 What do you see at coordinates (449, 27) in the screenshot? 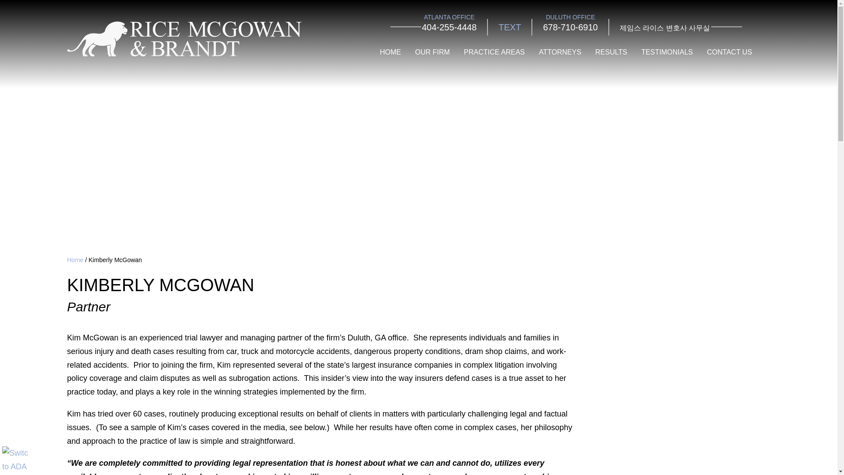
I see `404-255-4448` at bounding box center [449, 27].